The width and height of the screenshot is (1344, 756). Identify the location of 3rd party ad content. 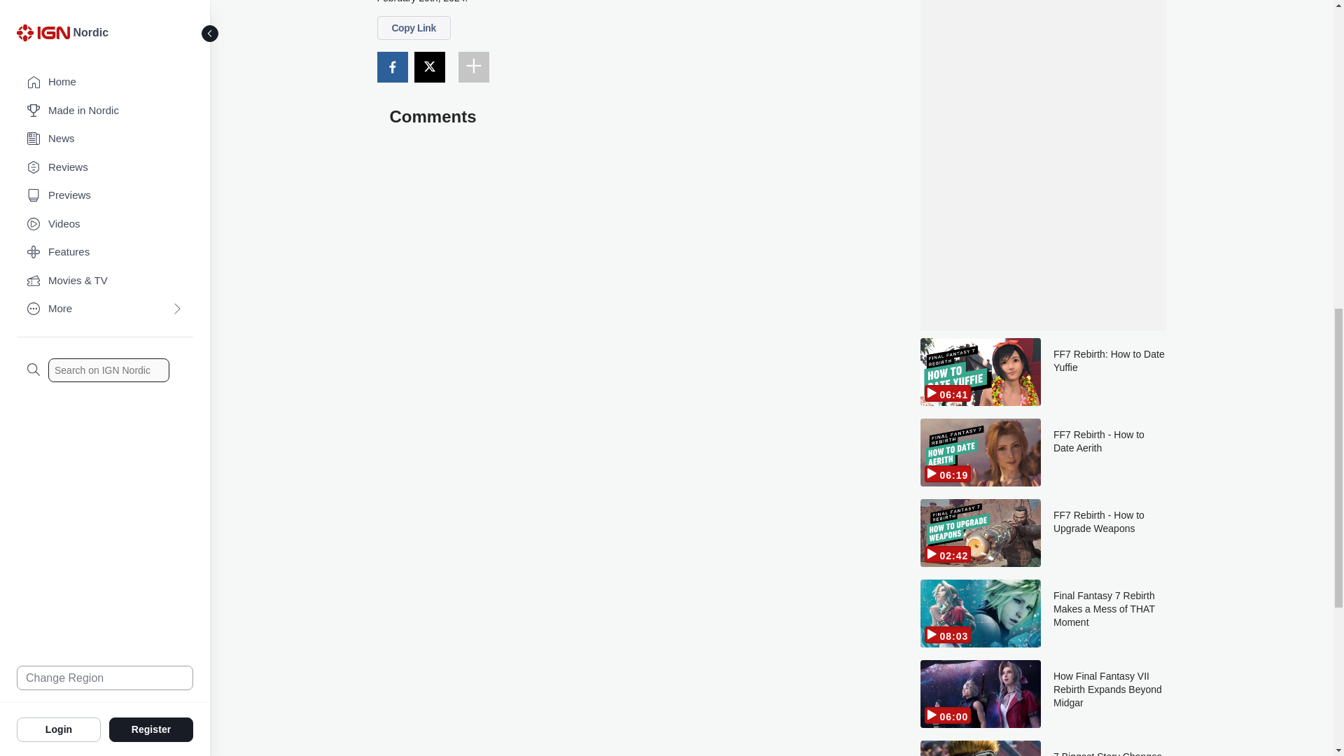
(1043, 120).